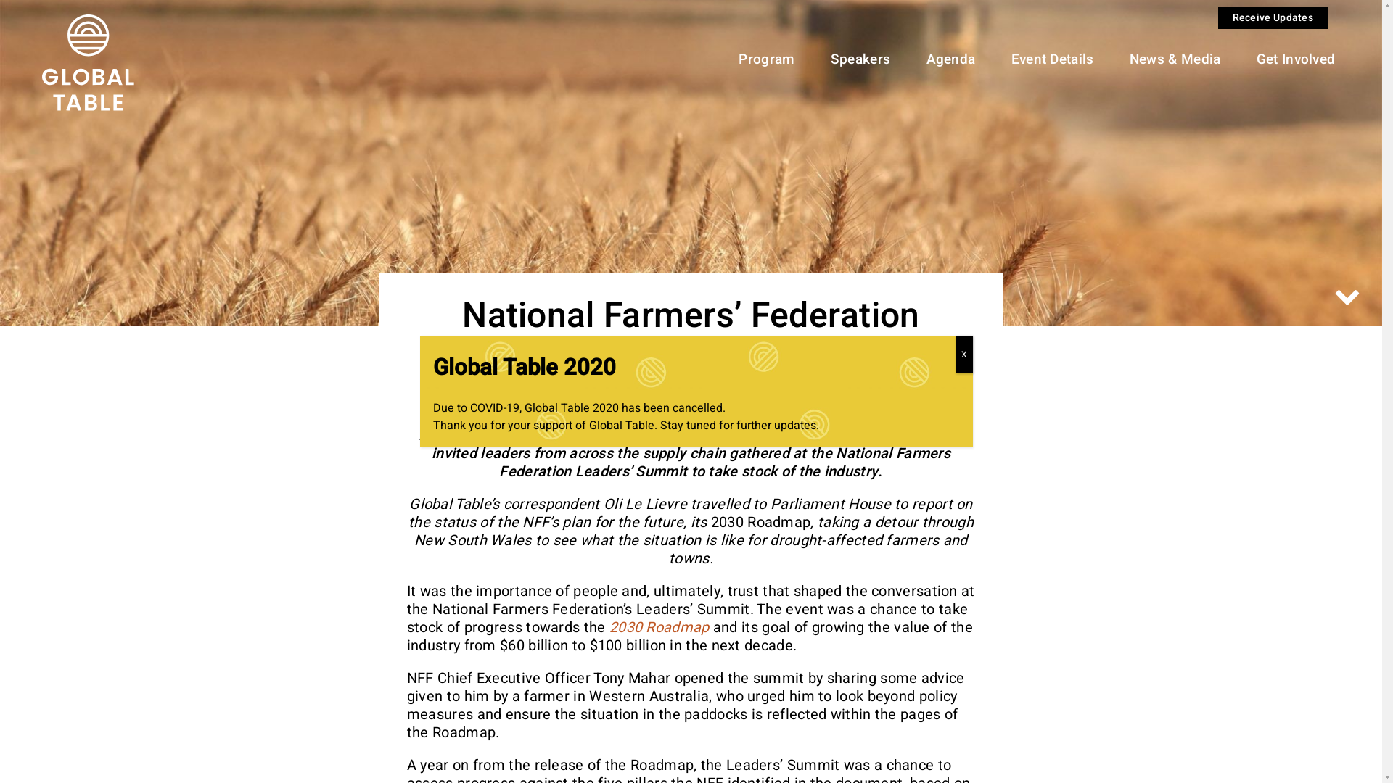  Describe the element at coordinates (964, 355) in the screenshot. I see `X` at that location.